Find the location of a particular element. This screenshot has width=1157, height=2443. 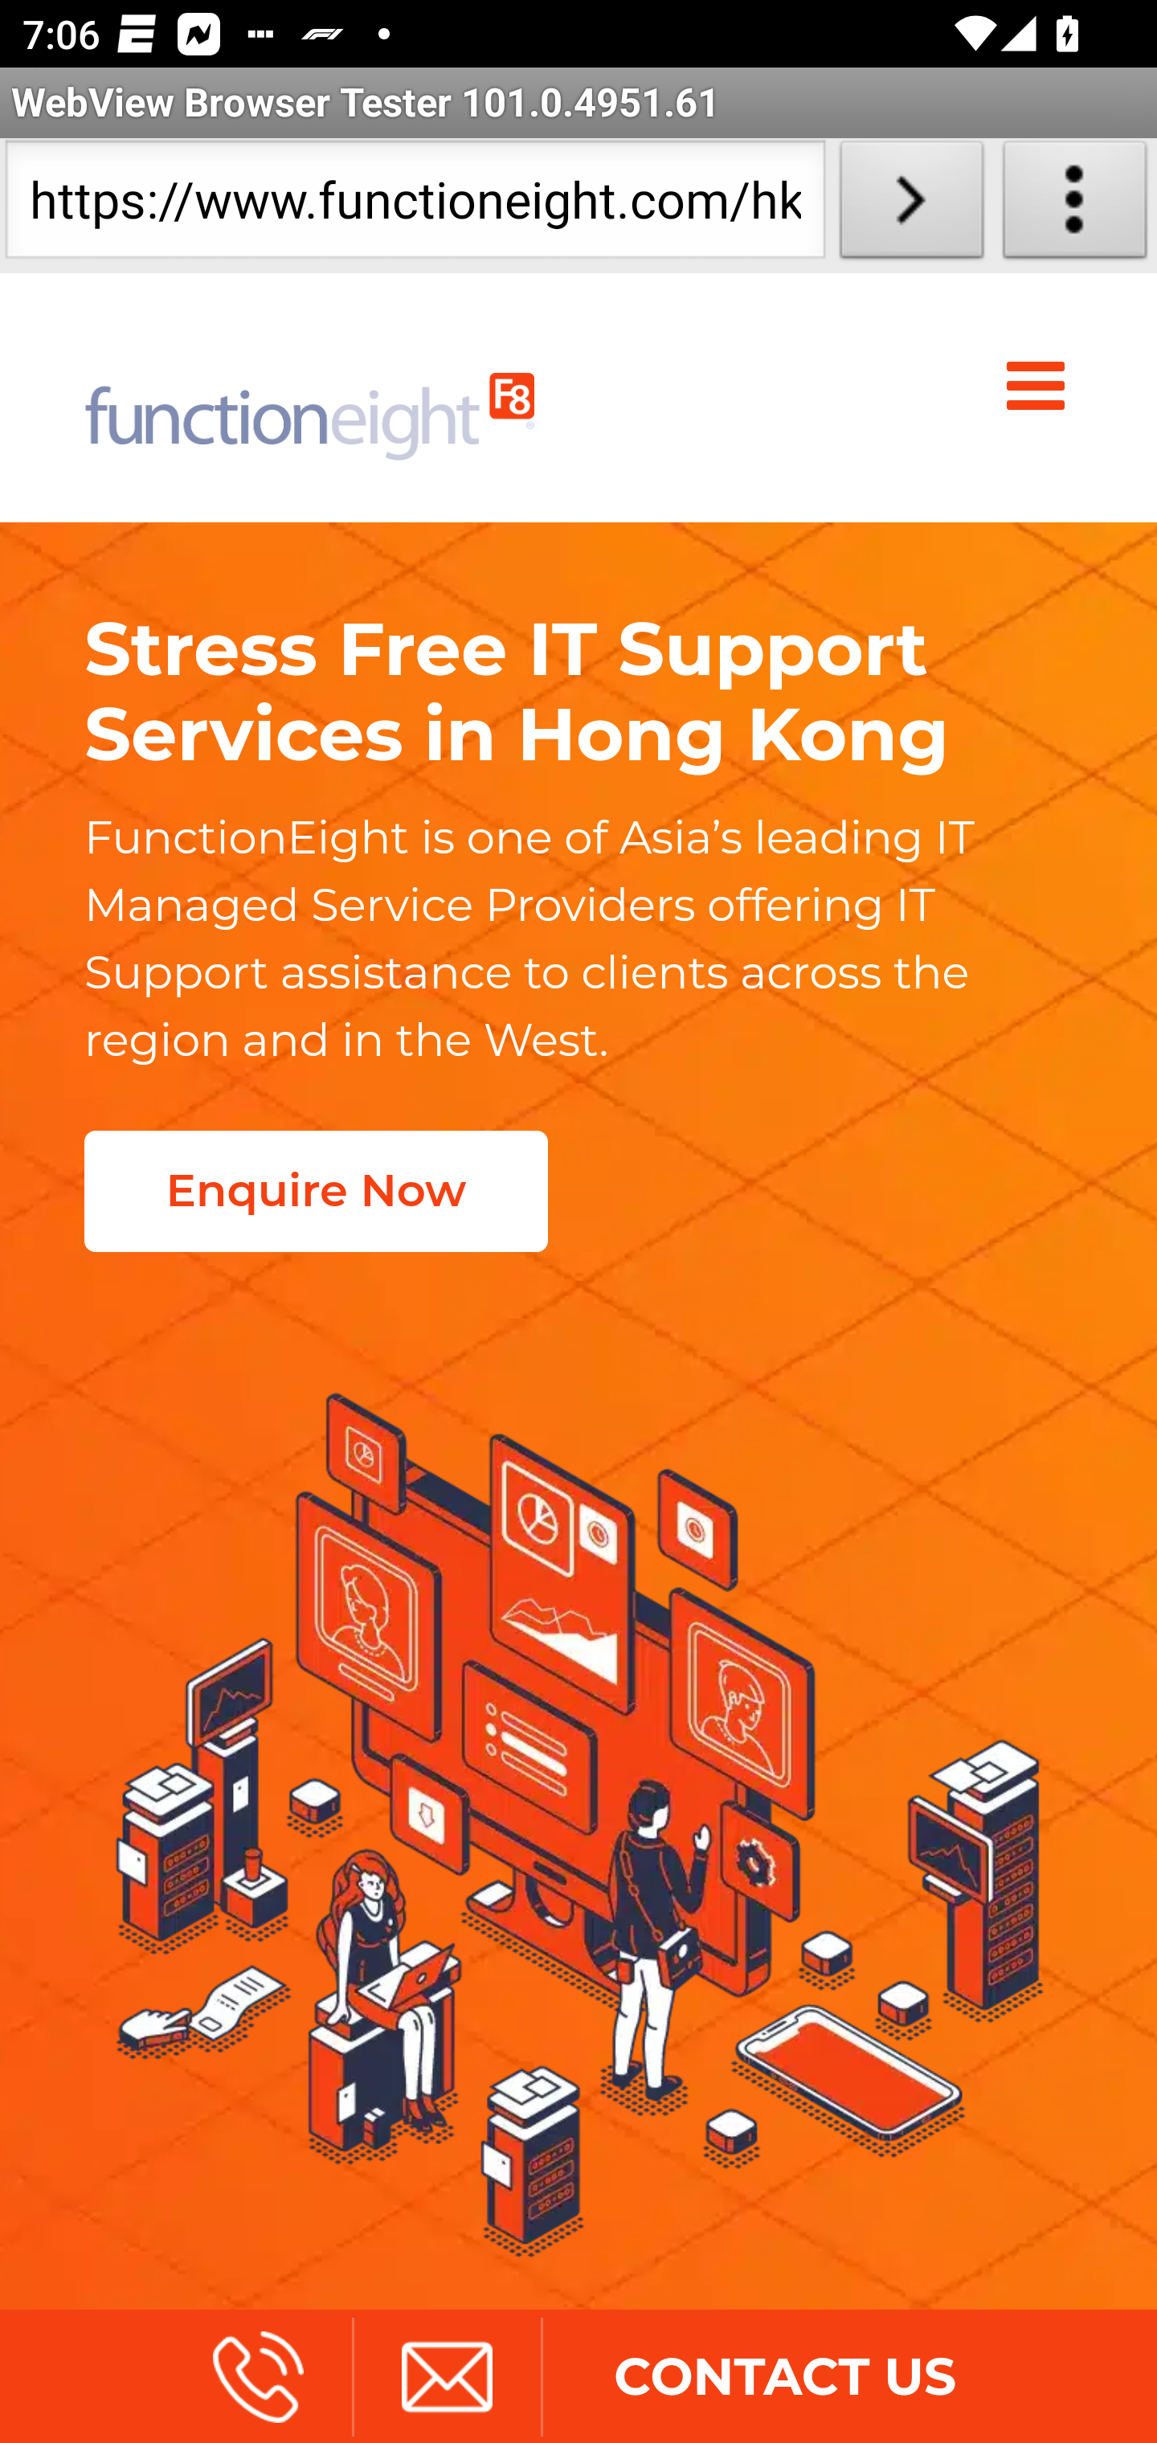

FunctionEight Hong Kong Logo is located at coordinates (310, 397).